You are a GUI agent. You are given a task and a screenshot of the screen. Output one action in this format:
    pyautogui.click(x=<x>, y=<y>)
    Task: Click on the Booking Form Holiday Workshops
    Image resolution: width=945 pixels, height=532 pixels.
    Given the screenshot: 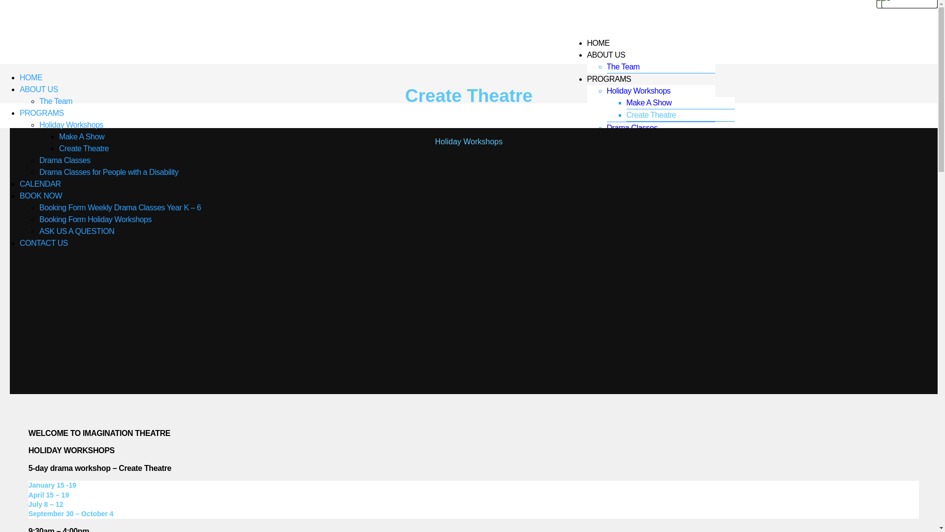 What is the action you would take?
    pyautogui.click(x=643, y=218)
    